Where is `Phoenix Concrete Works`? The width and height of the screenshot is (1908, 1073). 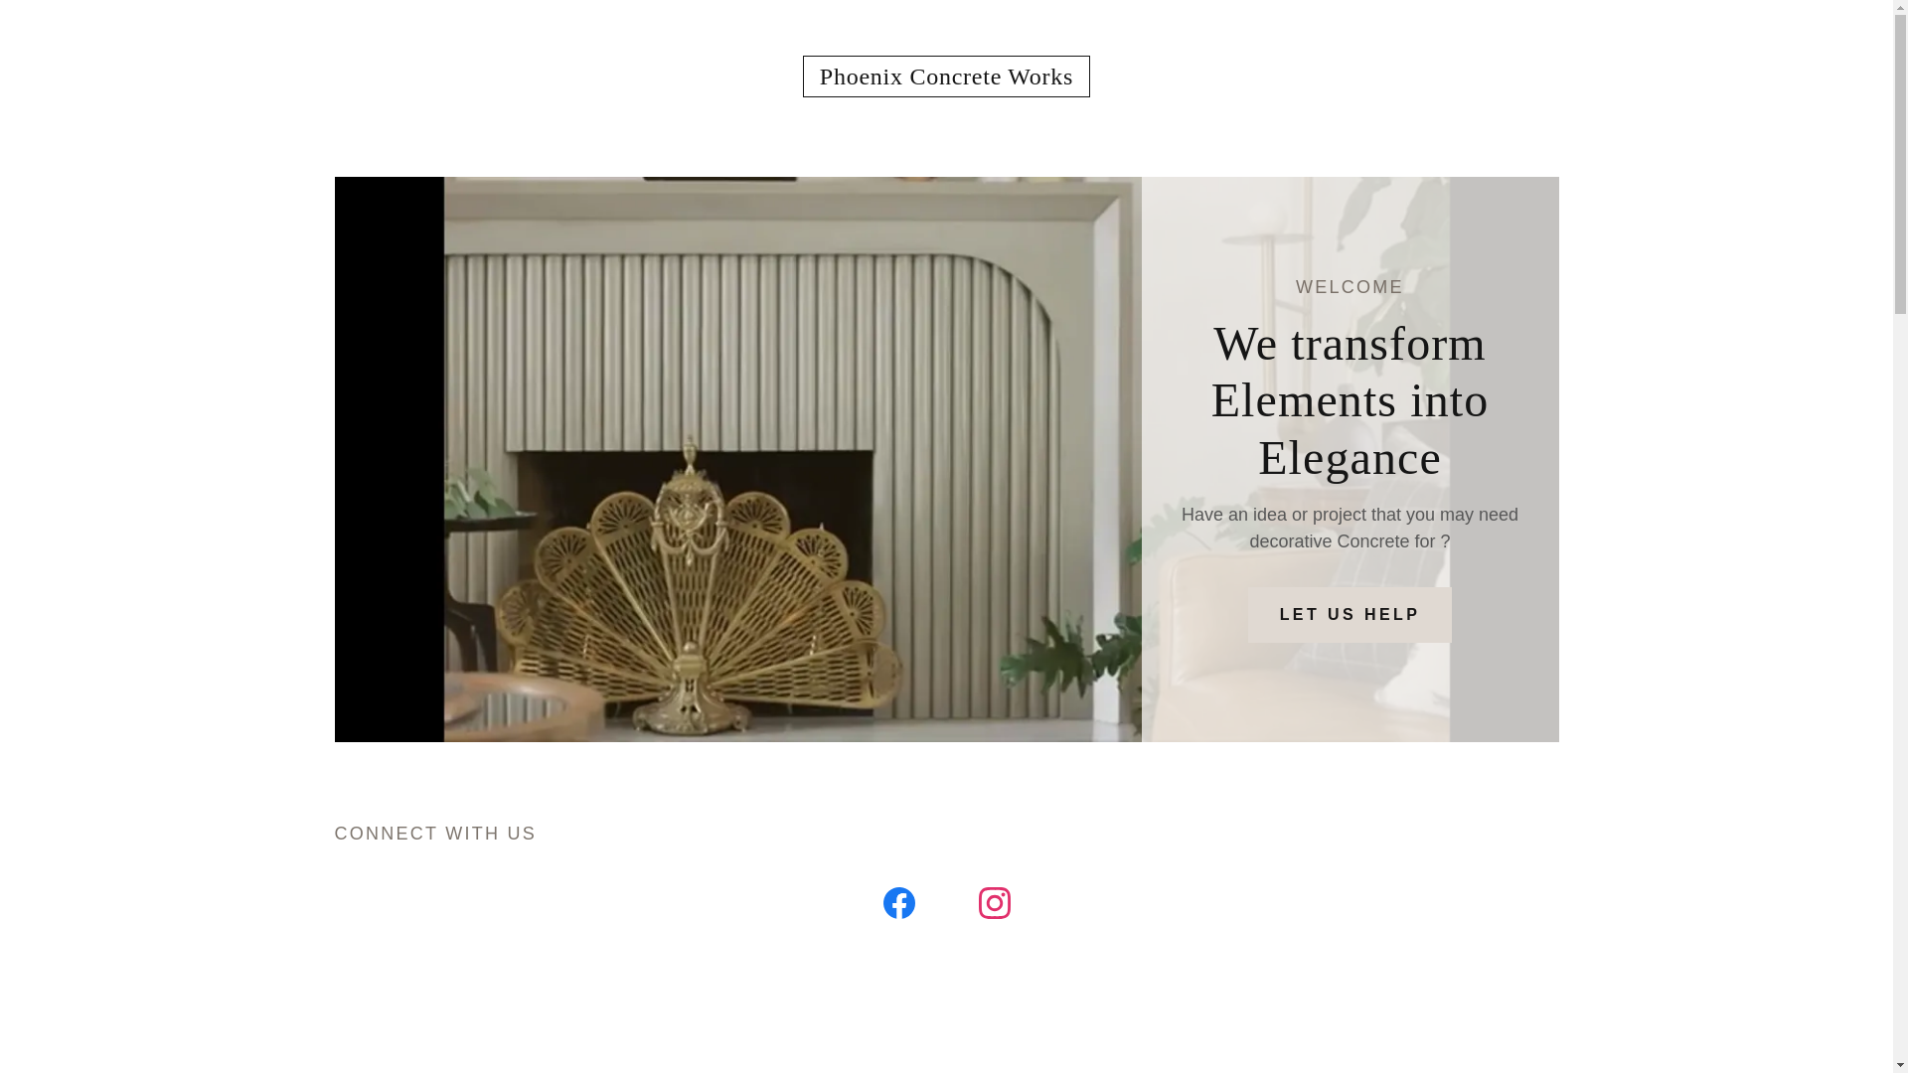
Phoenix Concrete Works is located at coordinates (946, 77).